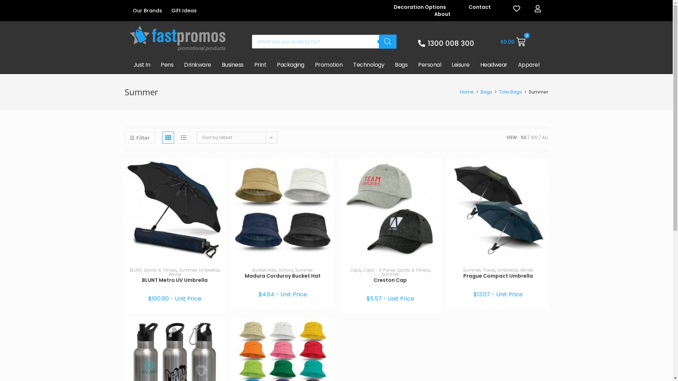 Image resolution: width=678 pixels, height=381 pixels. I want to click on Sports & Fitness, so click(414, 270).